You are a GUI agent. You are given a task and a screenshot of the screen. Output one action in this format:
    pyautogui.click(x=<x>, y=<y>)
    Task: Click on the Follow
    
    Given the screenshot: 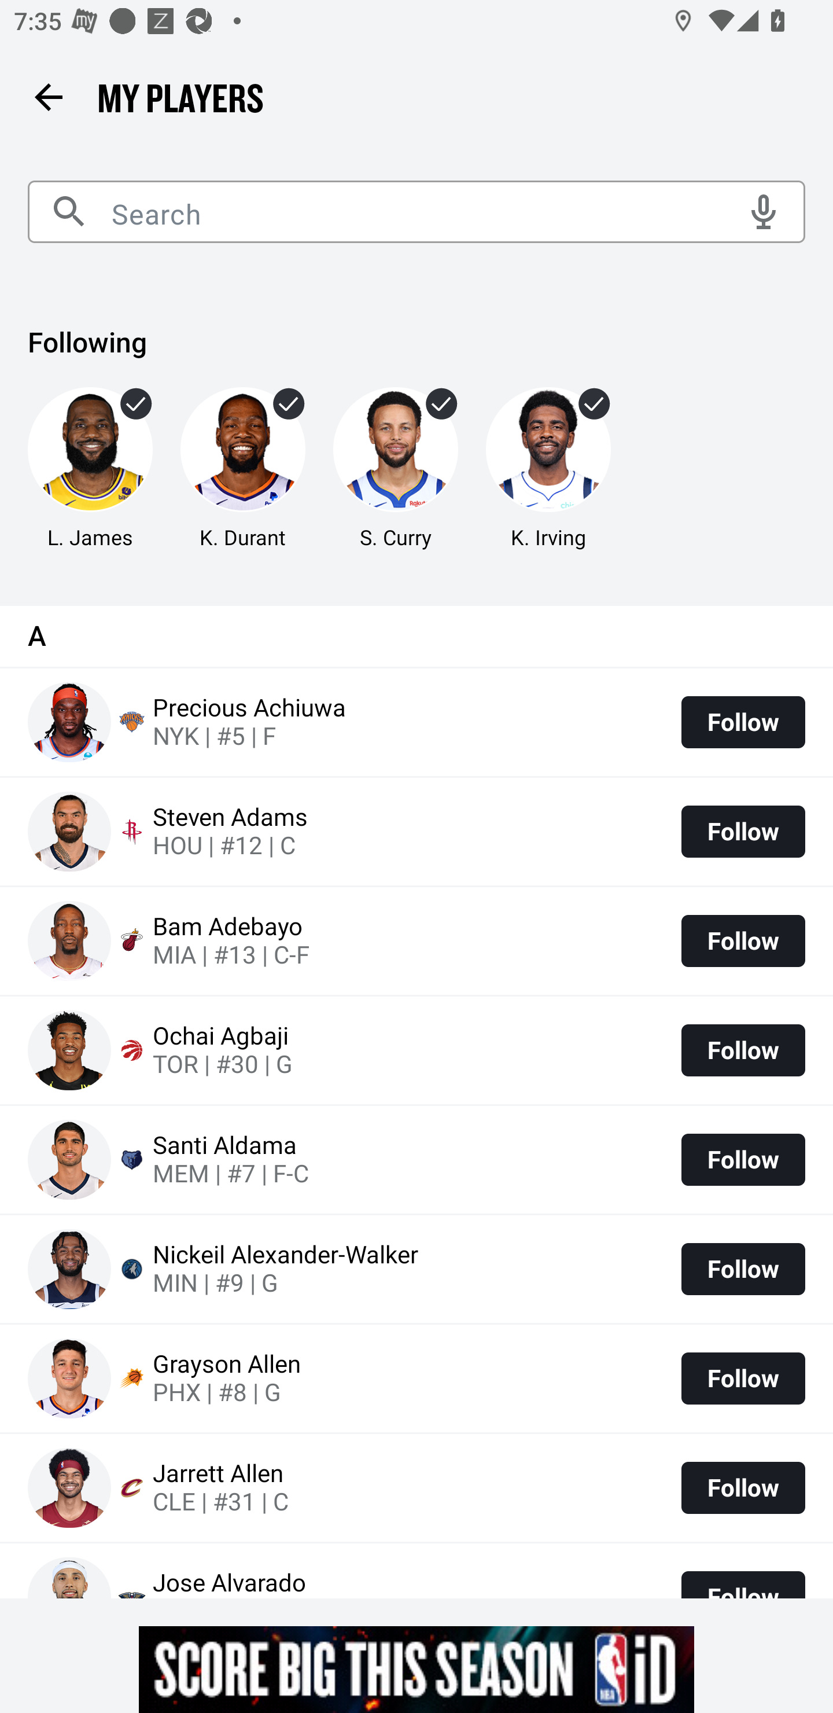 What is the action you would take?
    pyautogui.click(x=743, y=1377)
    